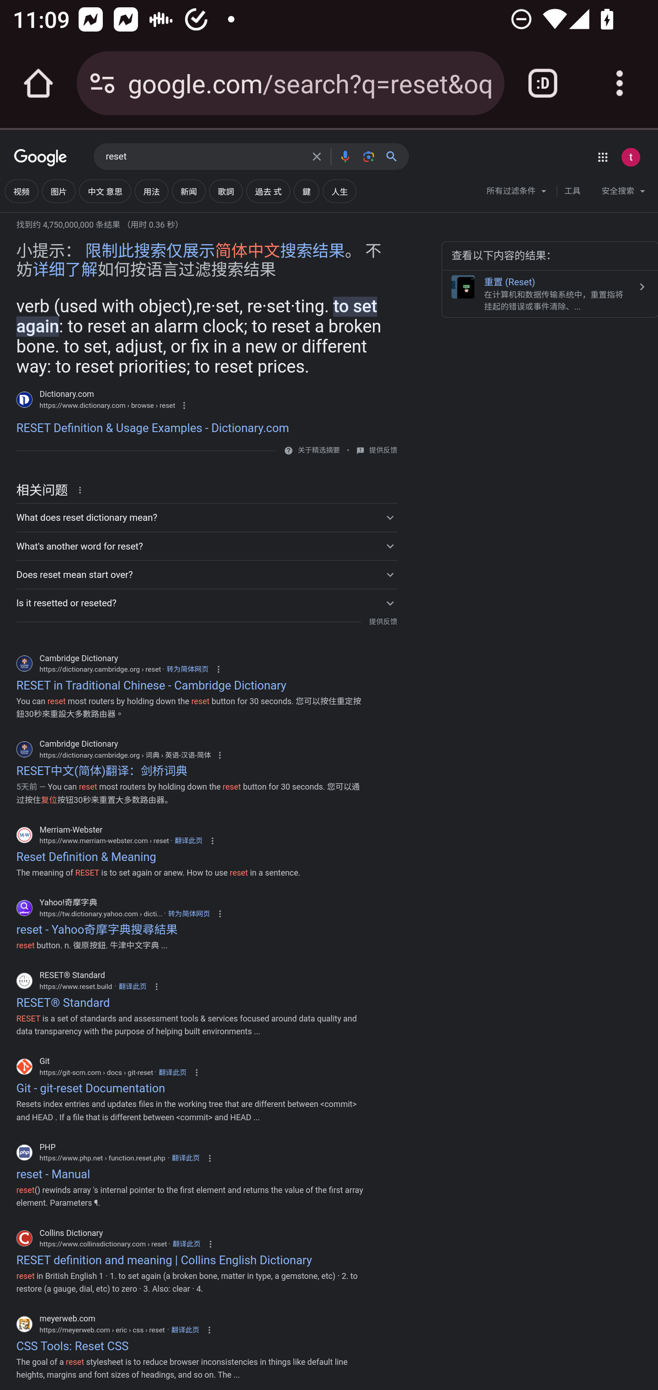  What do you see at coordinates (226, 191) in the screenshot?
I see `添加“歌詞” 歌詞` at bounding box center [226, 191].